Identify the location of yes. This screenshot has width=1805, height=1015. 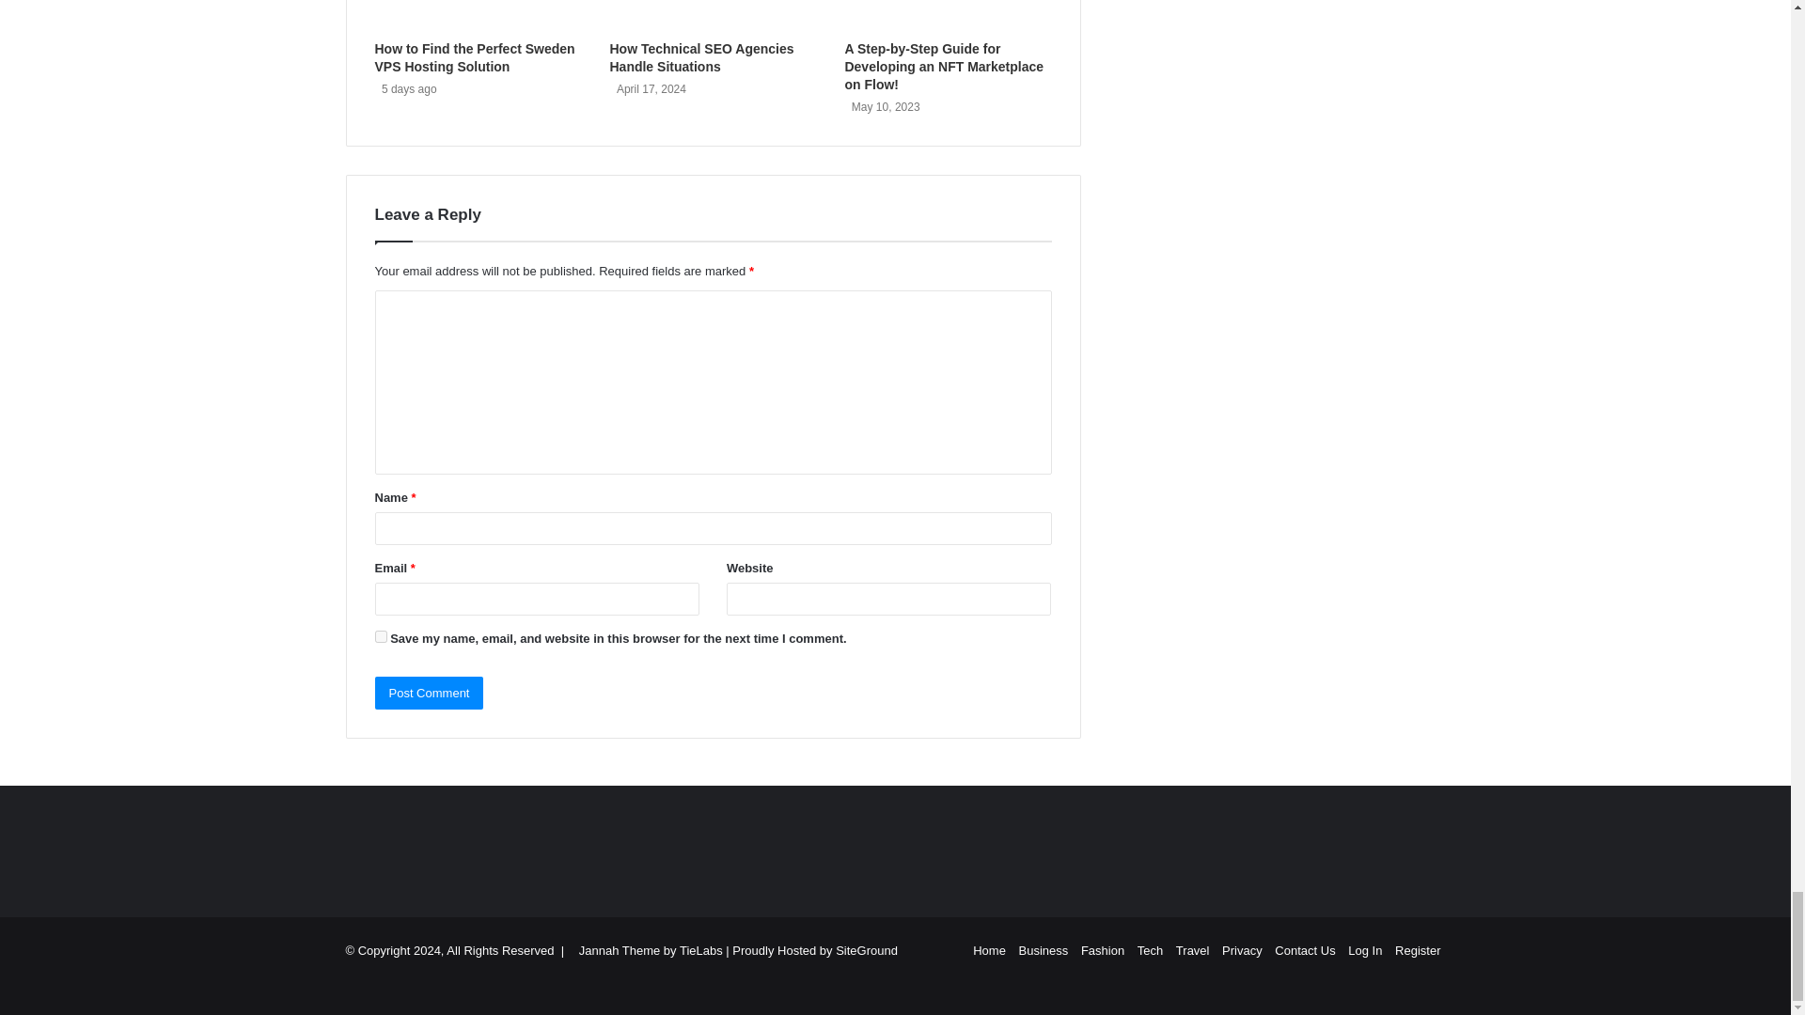
(380, 635).